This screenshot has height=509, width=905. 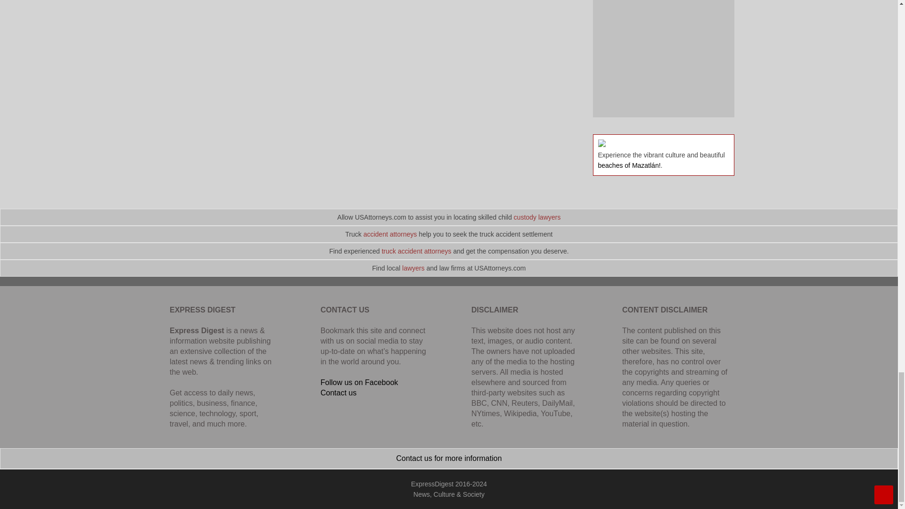 What do you see at coordinates (390, 234) in the screenshot?
I see `accident attorneys` at bounding box center [390, 234].